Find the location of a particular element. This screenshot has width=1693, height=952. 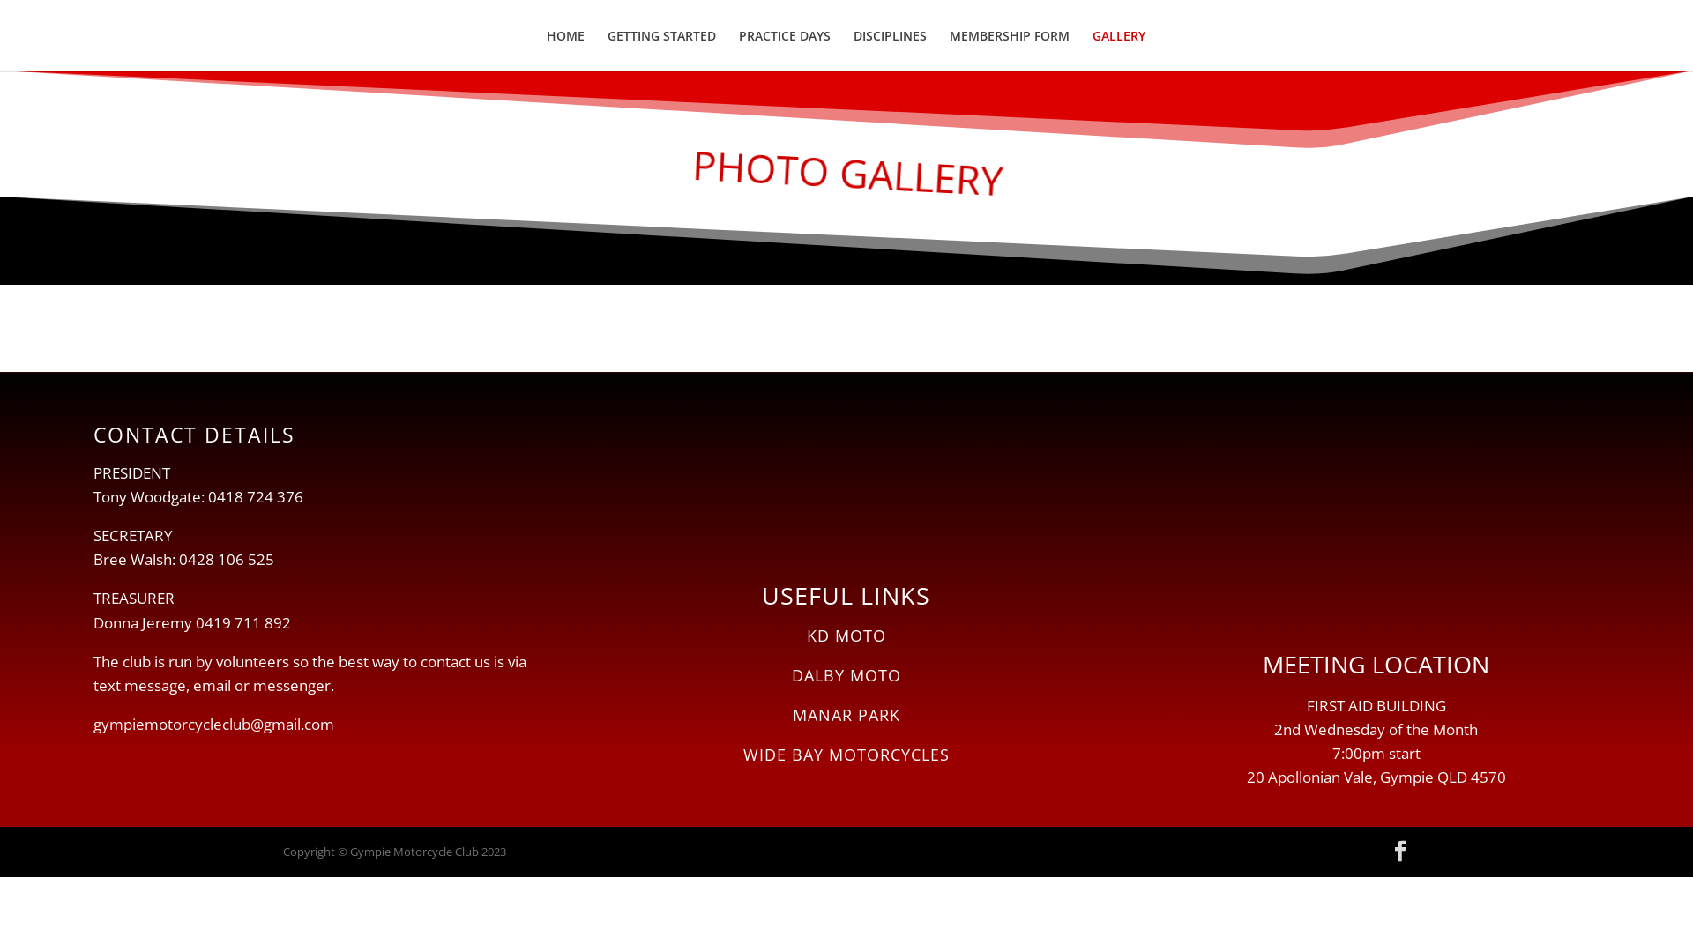

GALLERY is located at coordinates (1118, 51).